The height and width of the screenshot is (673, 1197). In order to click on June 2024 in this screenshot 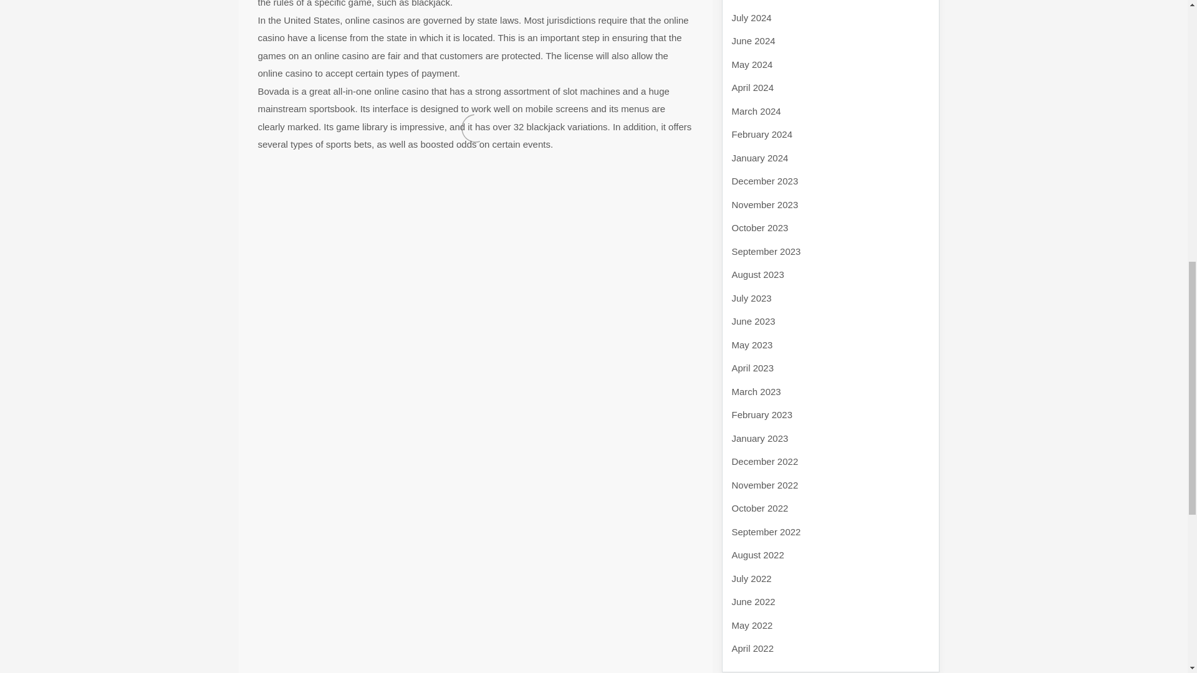, I will do `click(753, 41)`.